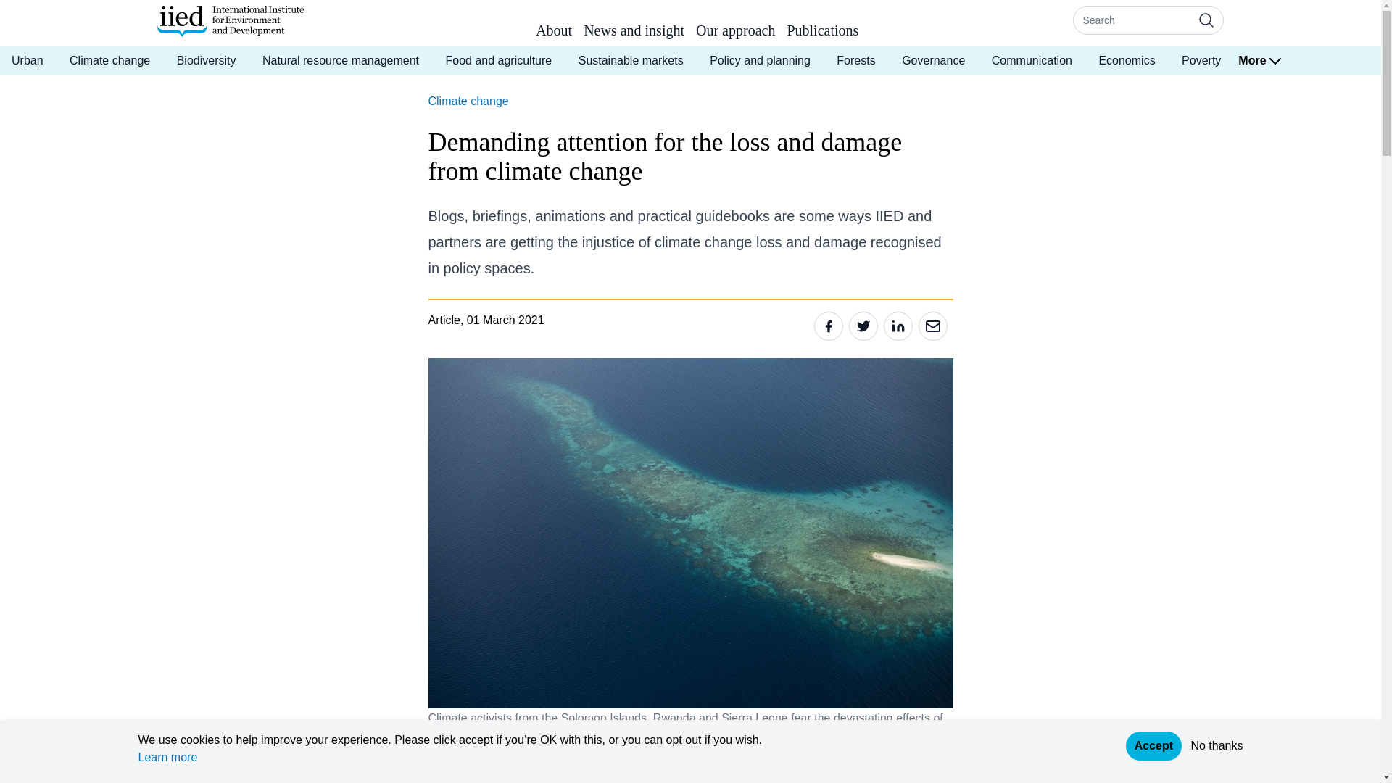  What do you see at coordinates (340, 60) in the screenshot?
I see `Natural resource management` at bounding box center [340, 60].